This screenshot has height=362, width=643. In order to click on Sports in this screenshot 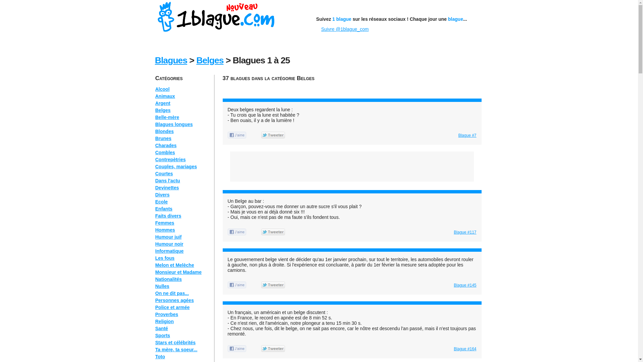, I will do `click(163, 336)`.